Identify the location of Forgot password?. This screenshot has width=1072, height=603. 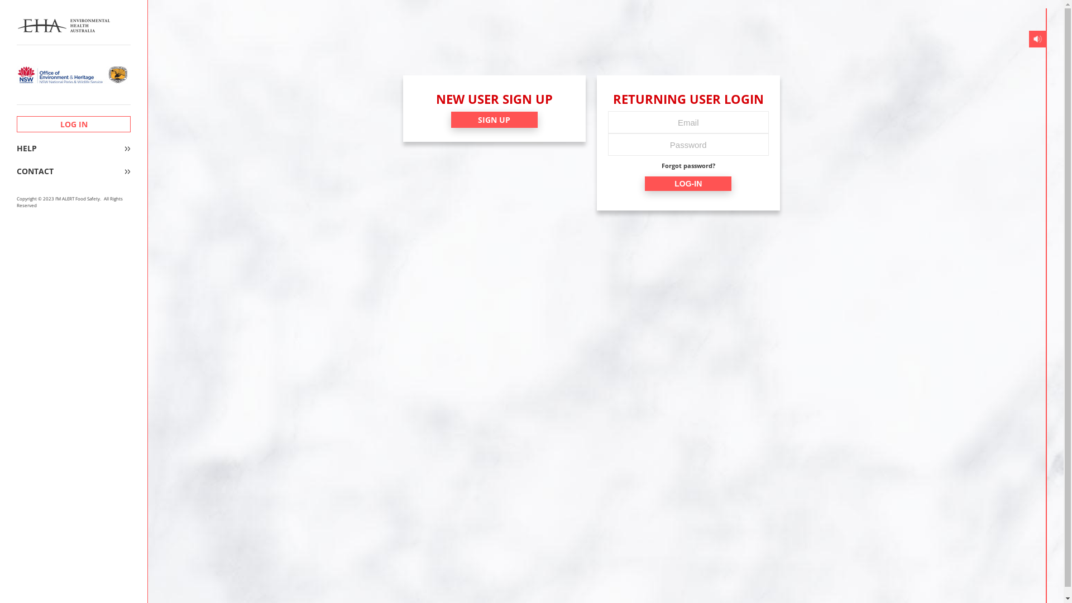
(688, 166).